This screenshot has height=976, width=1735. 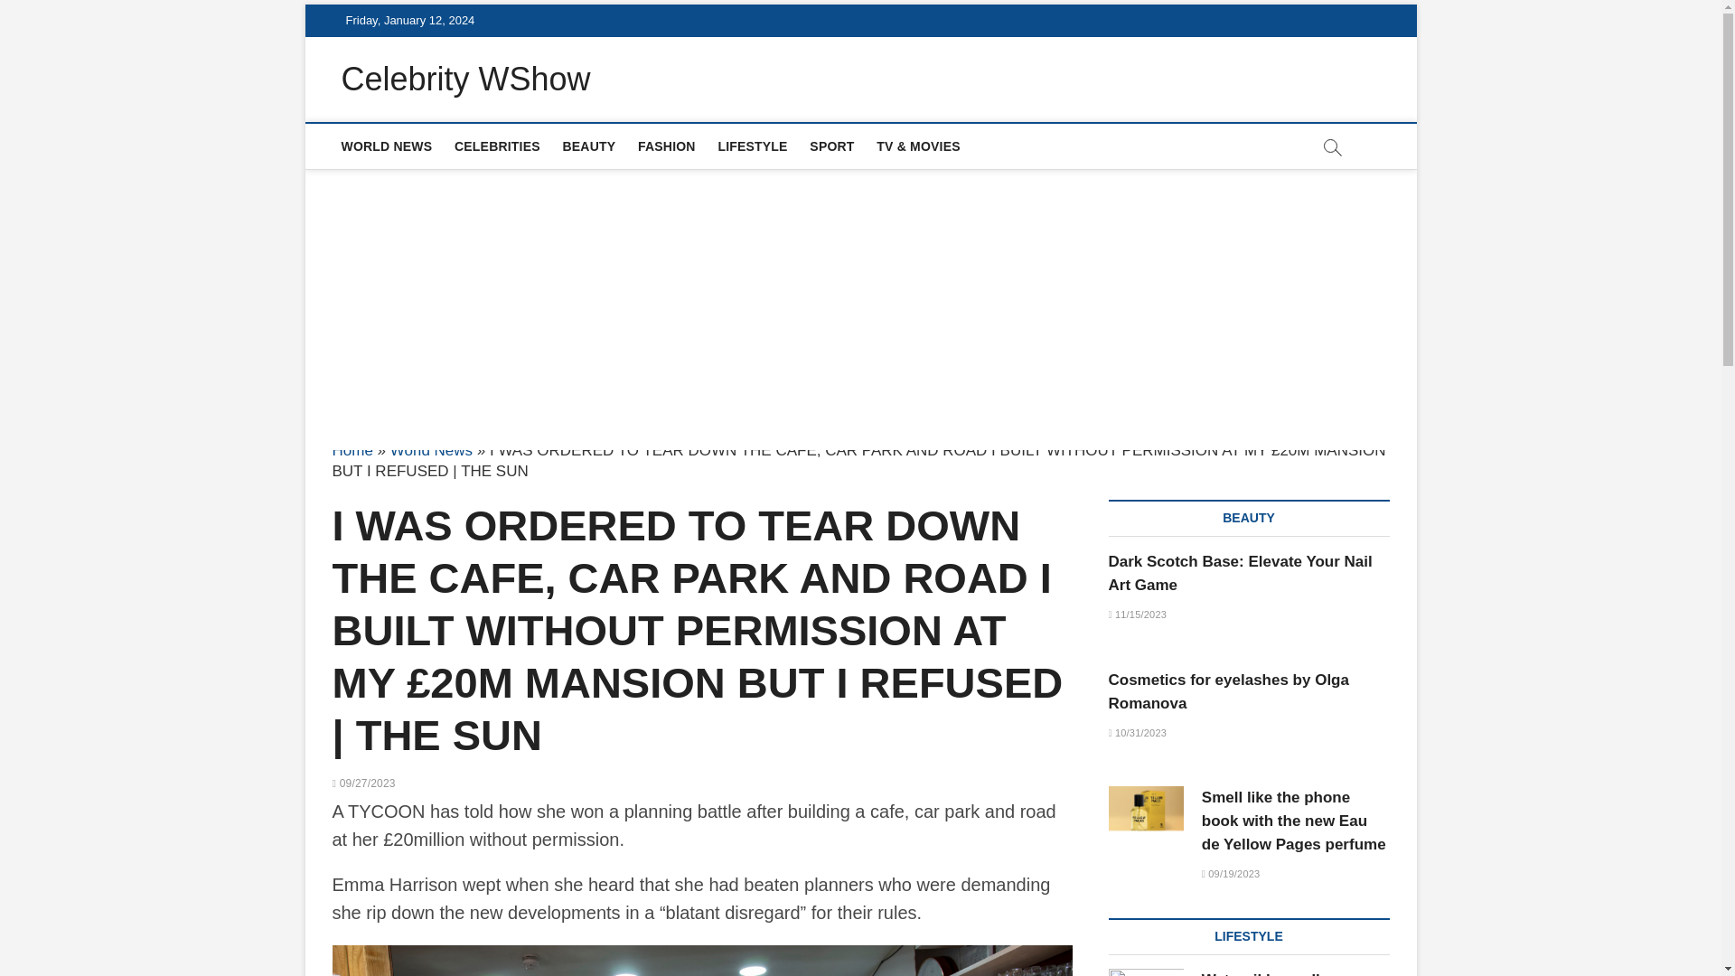 What do you see at coordinates (1227, 692) in the screenshot?
I see `Cosmetics for eyelashes by Olga Romanova` at bounding box center [1227, 692].